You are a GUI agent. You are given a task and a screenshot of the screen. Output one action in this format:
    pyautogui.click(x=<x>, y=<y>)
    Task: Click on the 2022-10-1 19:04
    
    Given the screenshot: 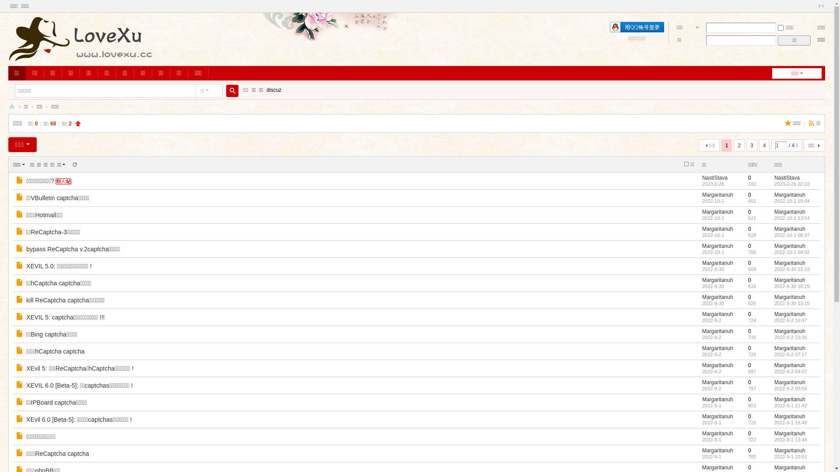 What is the action you would take?
    pyautogui.click(x=792, y=201)
    